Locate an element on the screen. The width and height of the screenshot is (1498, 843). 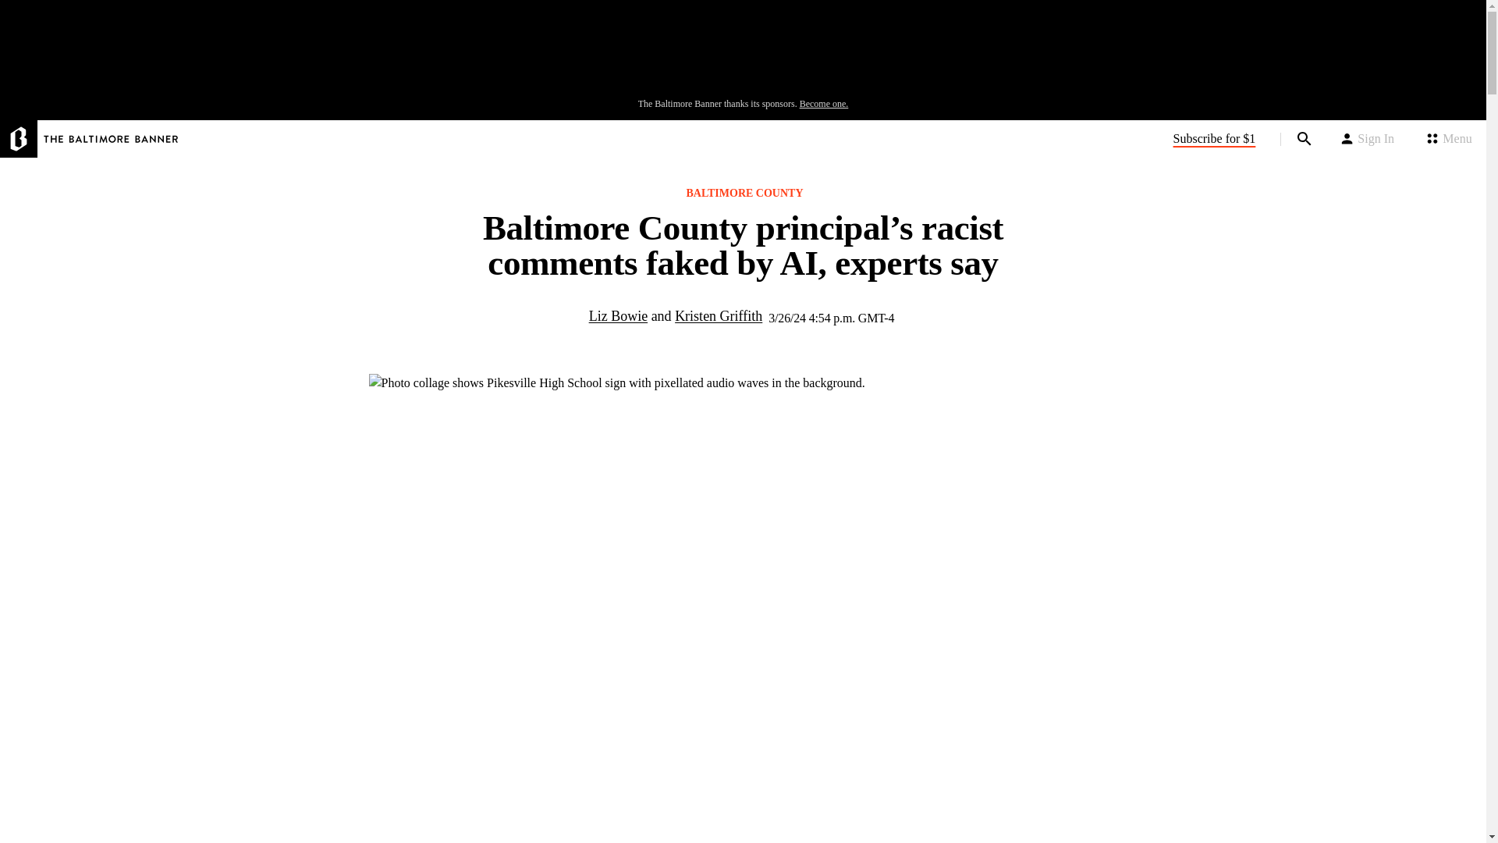
Become one. is located at coordinates (824, 104).